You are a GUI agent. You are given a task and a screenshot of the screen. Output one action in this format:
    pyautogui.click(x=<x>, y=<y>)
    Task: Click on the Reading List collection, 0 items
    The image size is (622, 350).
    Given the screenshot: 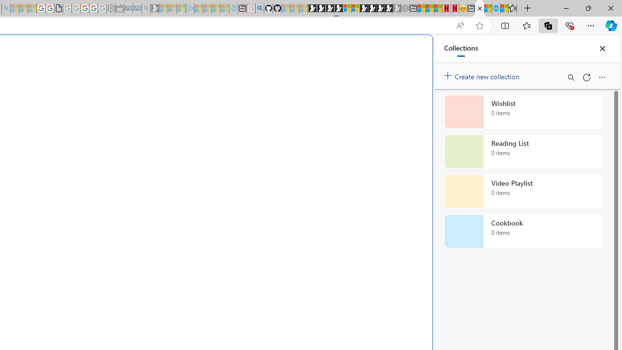 What is the action you would take?
    pyautogui.click(x=523, y=152)
    